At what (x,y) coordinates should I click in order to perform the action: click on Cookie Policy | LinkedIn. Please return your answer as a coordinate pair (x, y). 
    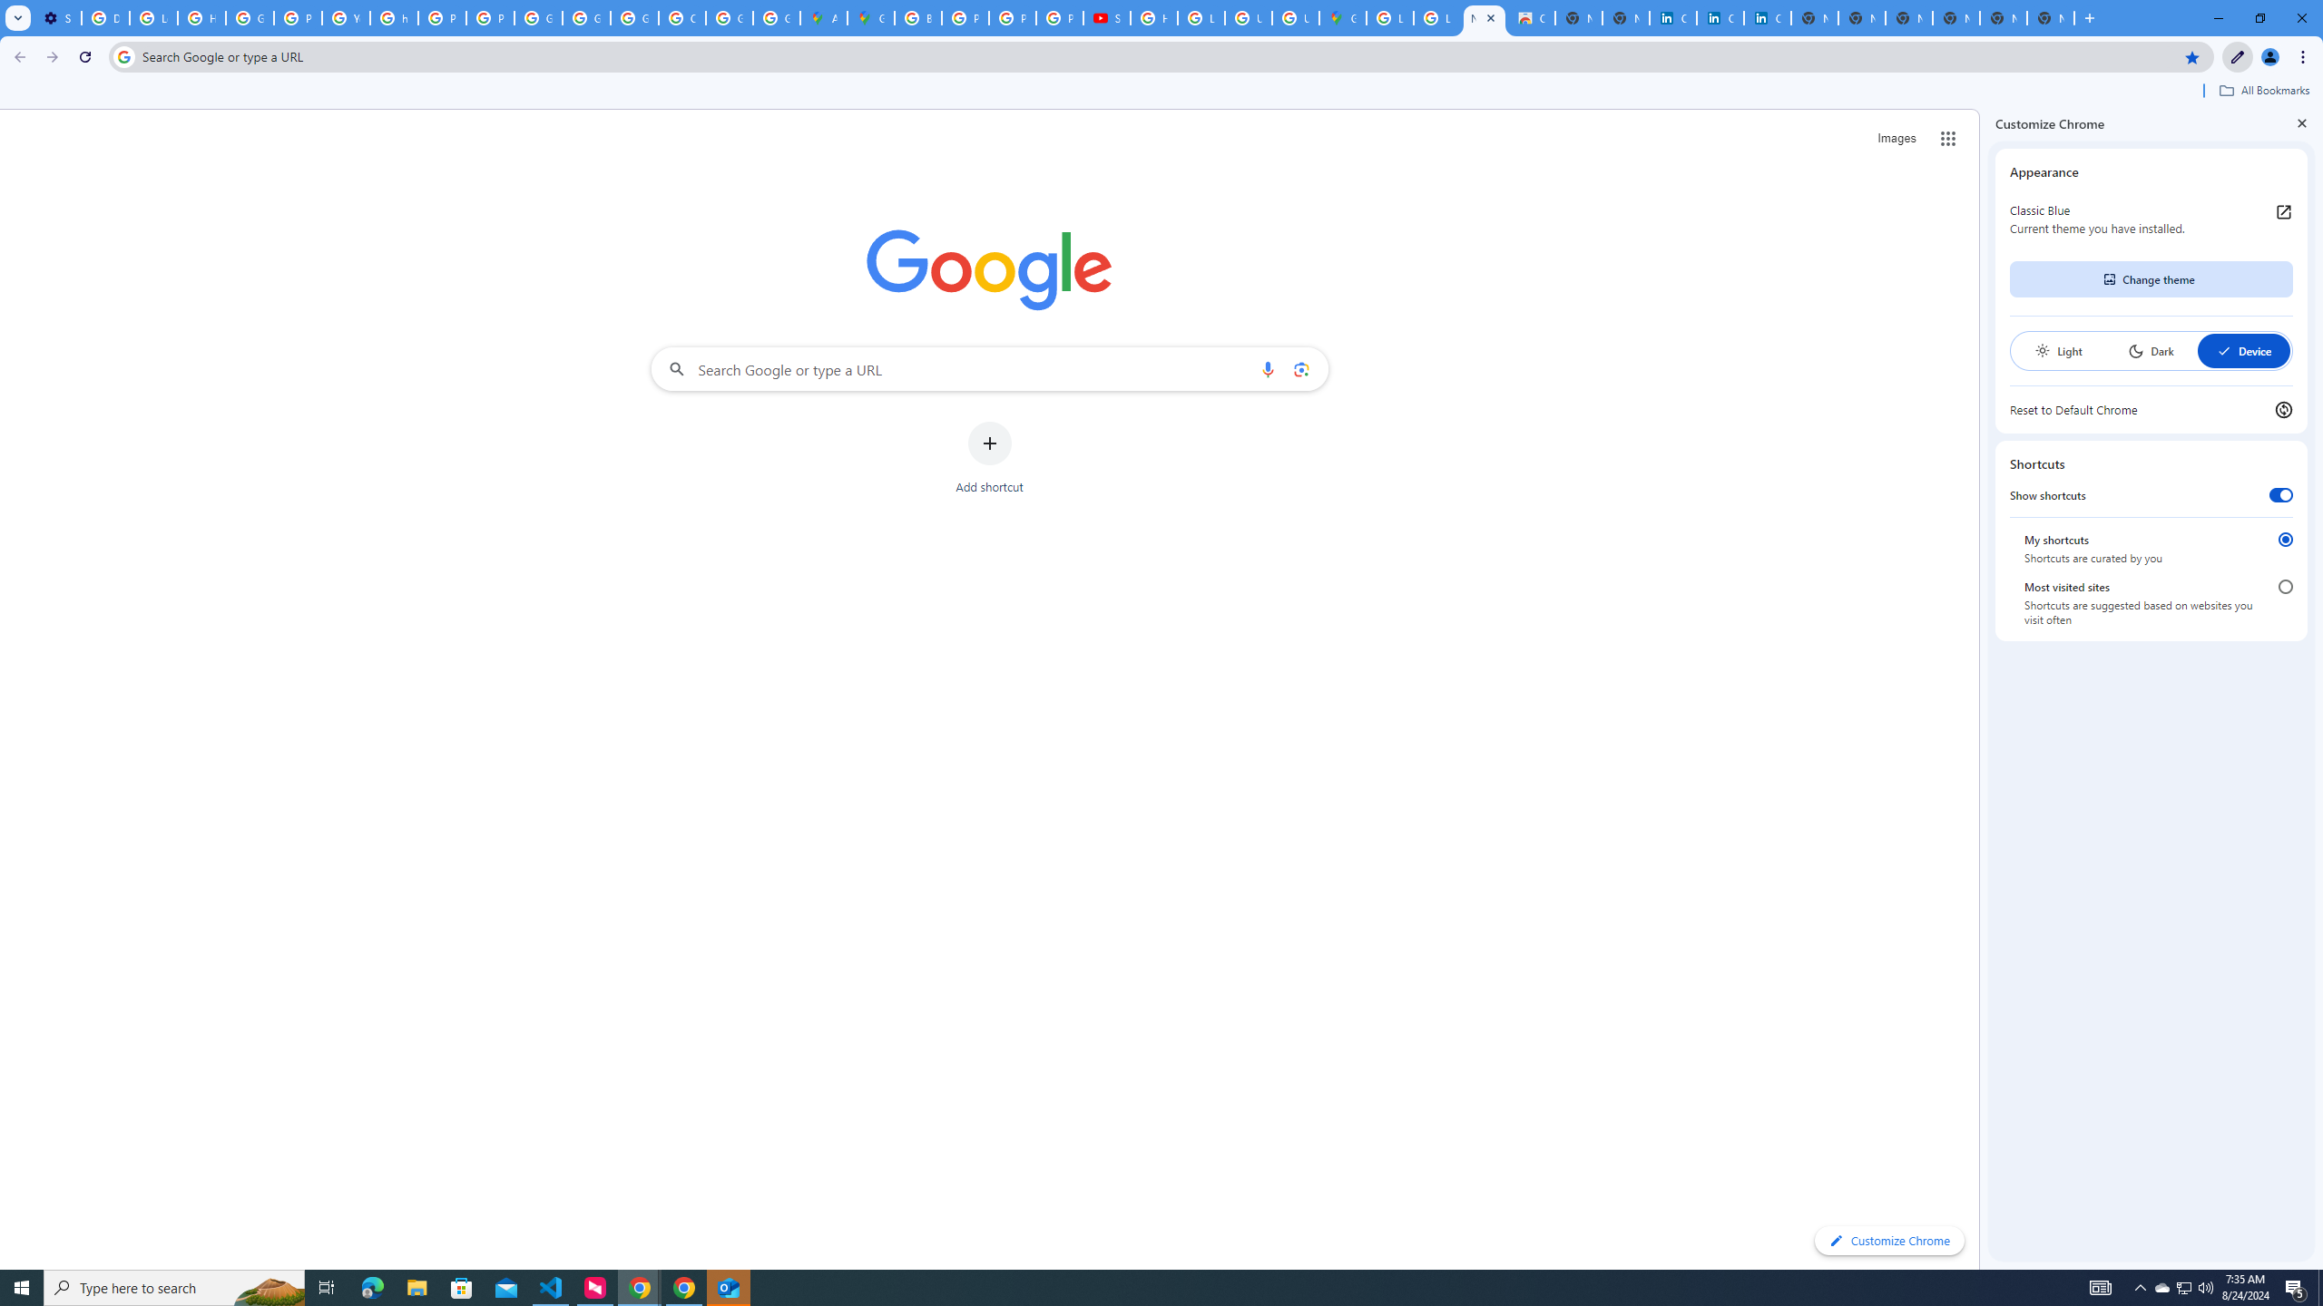
    Looking at the image, I should click on (1720, 18).